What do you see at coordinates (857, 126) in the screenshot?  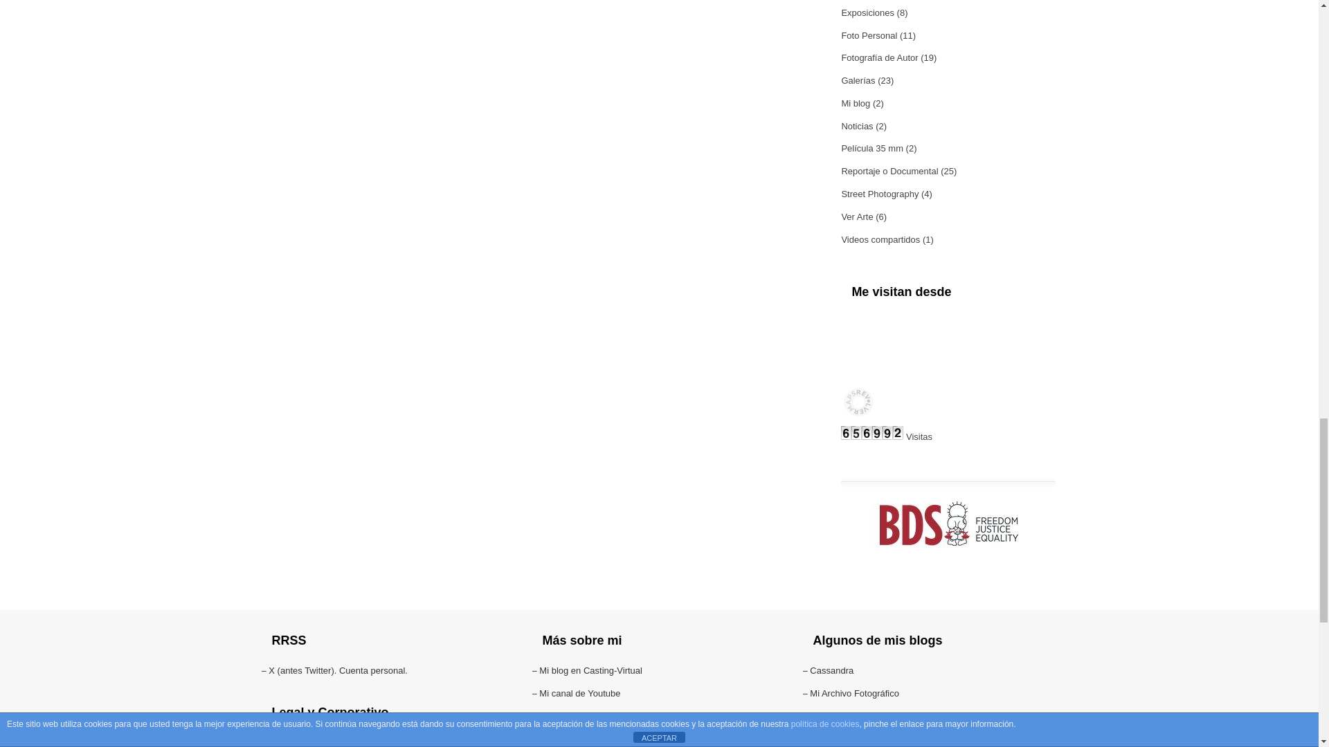 I see `Noticias` at bounding box center [857, 126].